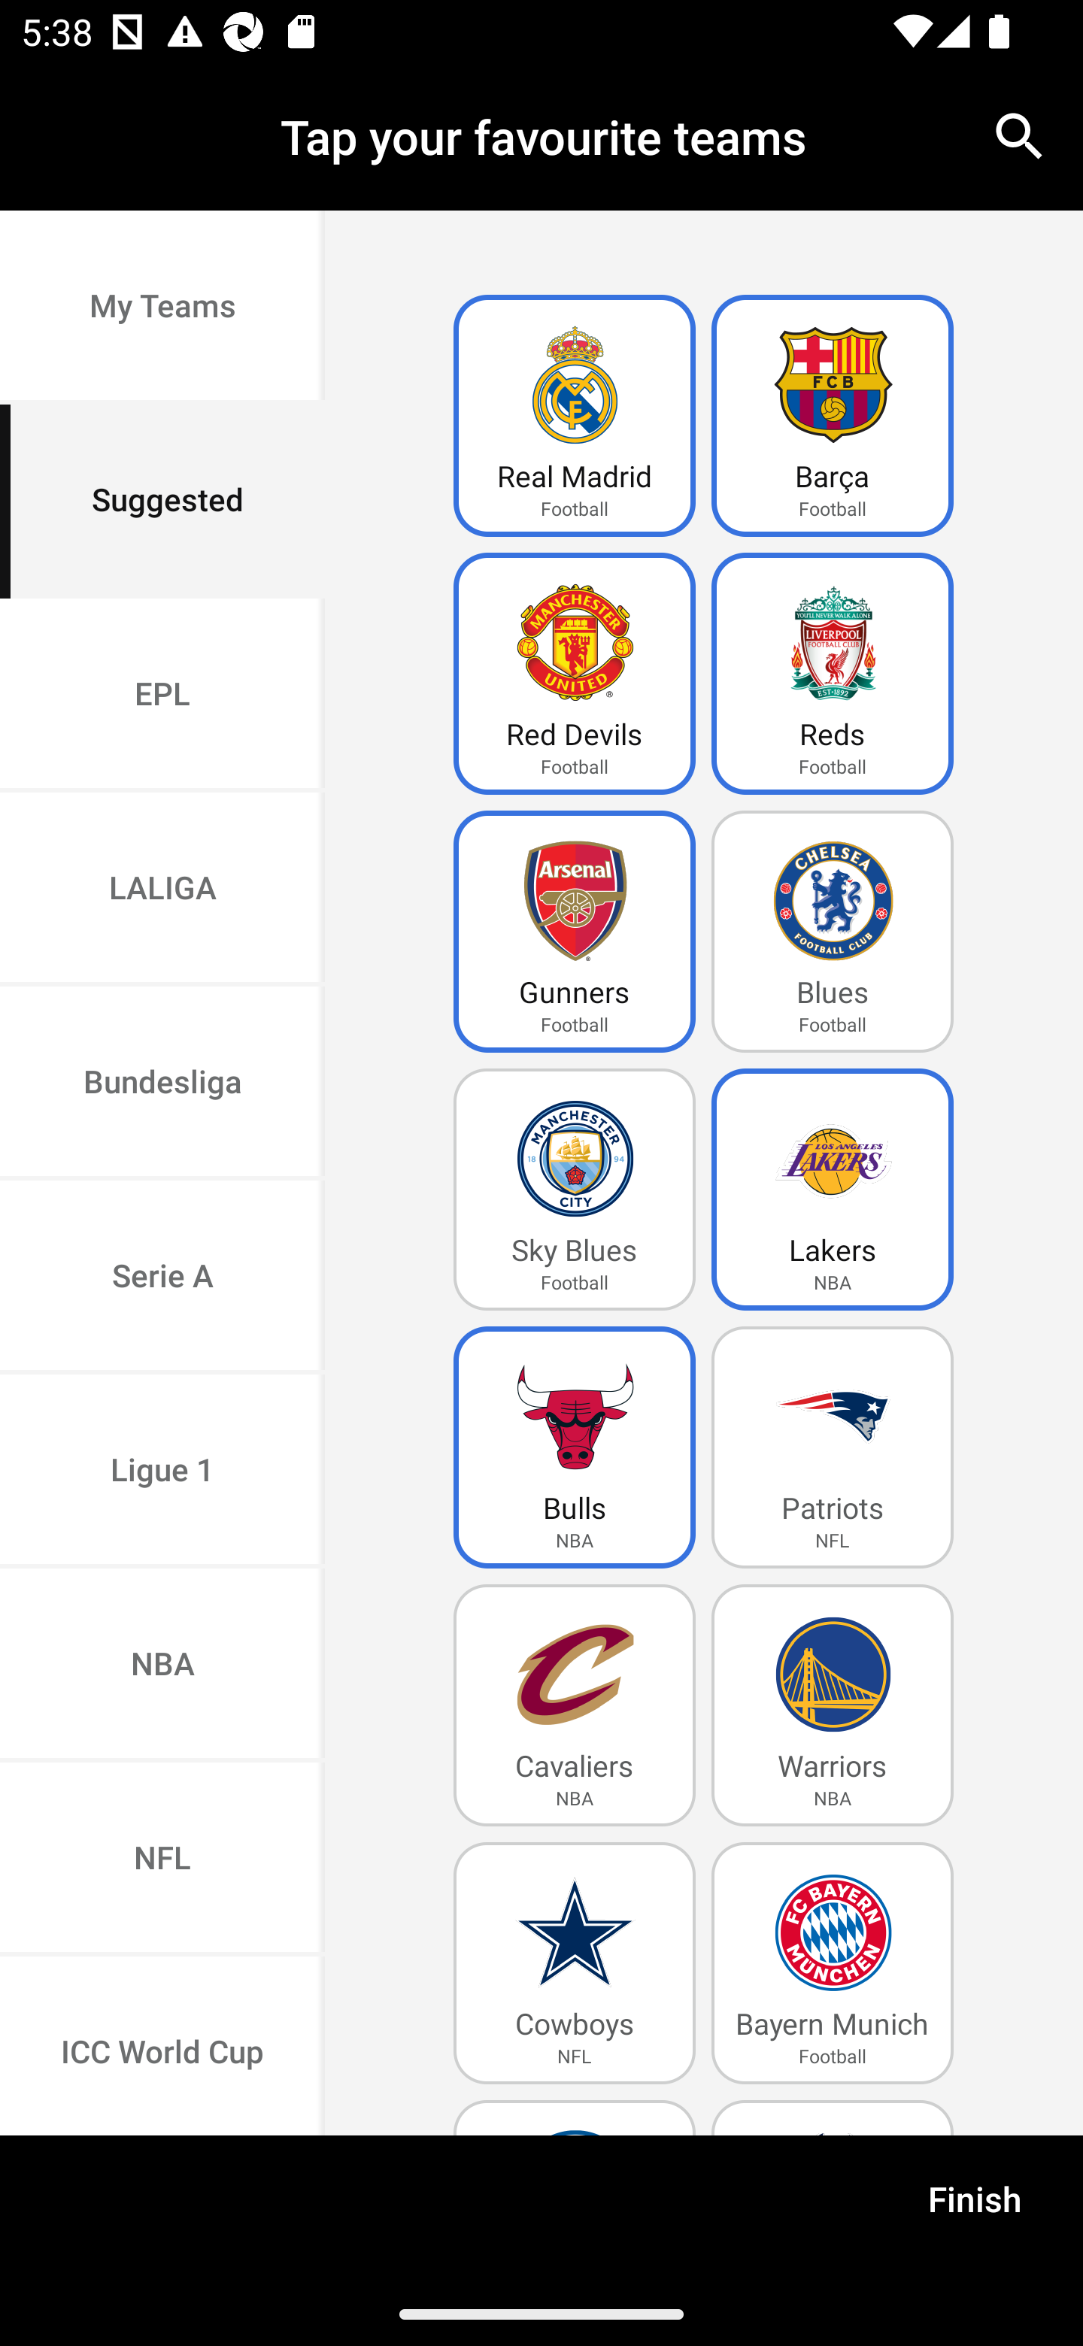 The image size is (1083, 2346). Describe the element at coordinates (575, 1190) in the screenshot. I see `Sky Blues Sky Blues Football` at that location.